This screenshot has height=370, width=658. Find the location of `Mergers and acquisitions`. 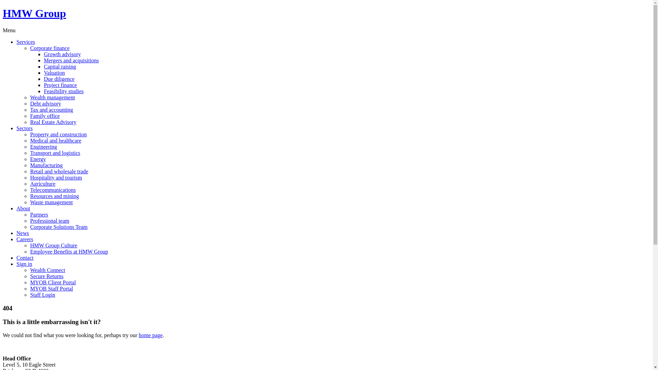

Mergers and acquisitions is located at coordinates (71, 60).